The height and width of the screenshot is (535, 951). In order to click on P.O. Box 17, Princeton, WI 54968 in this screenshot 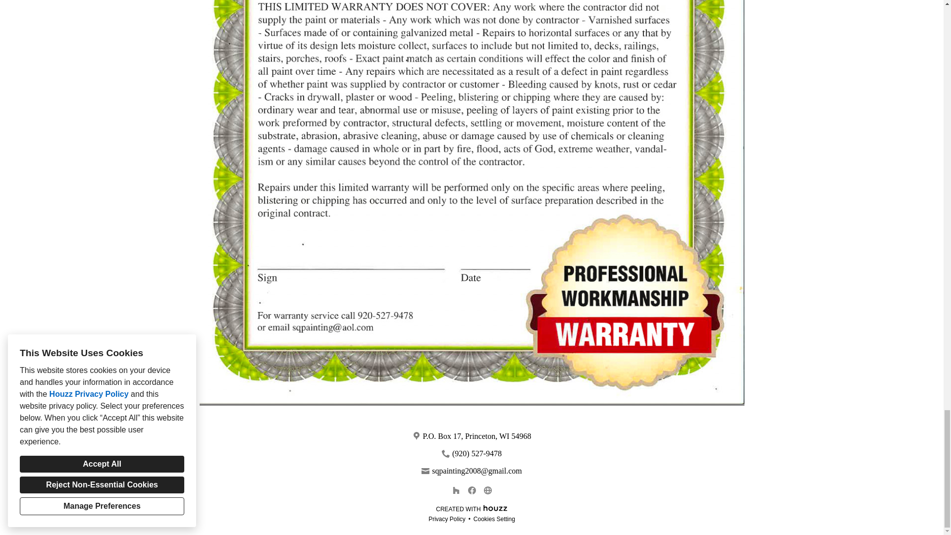, I will do `click(477, 436)`.